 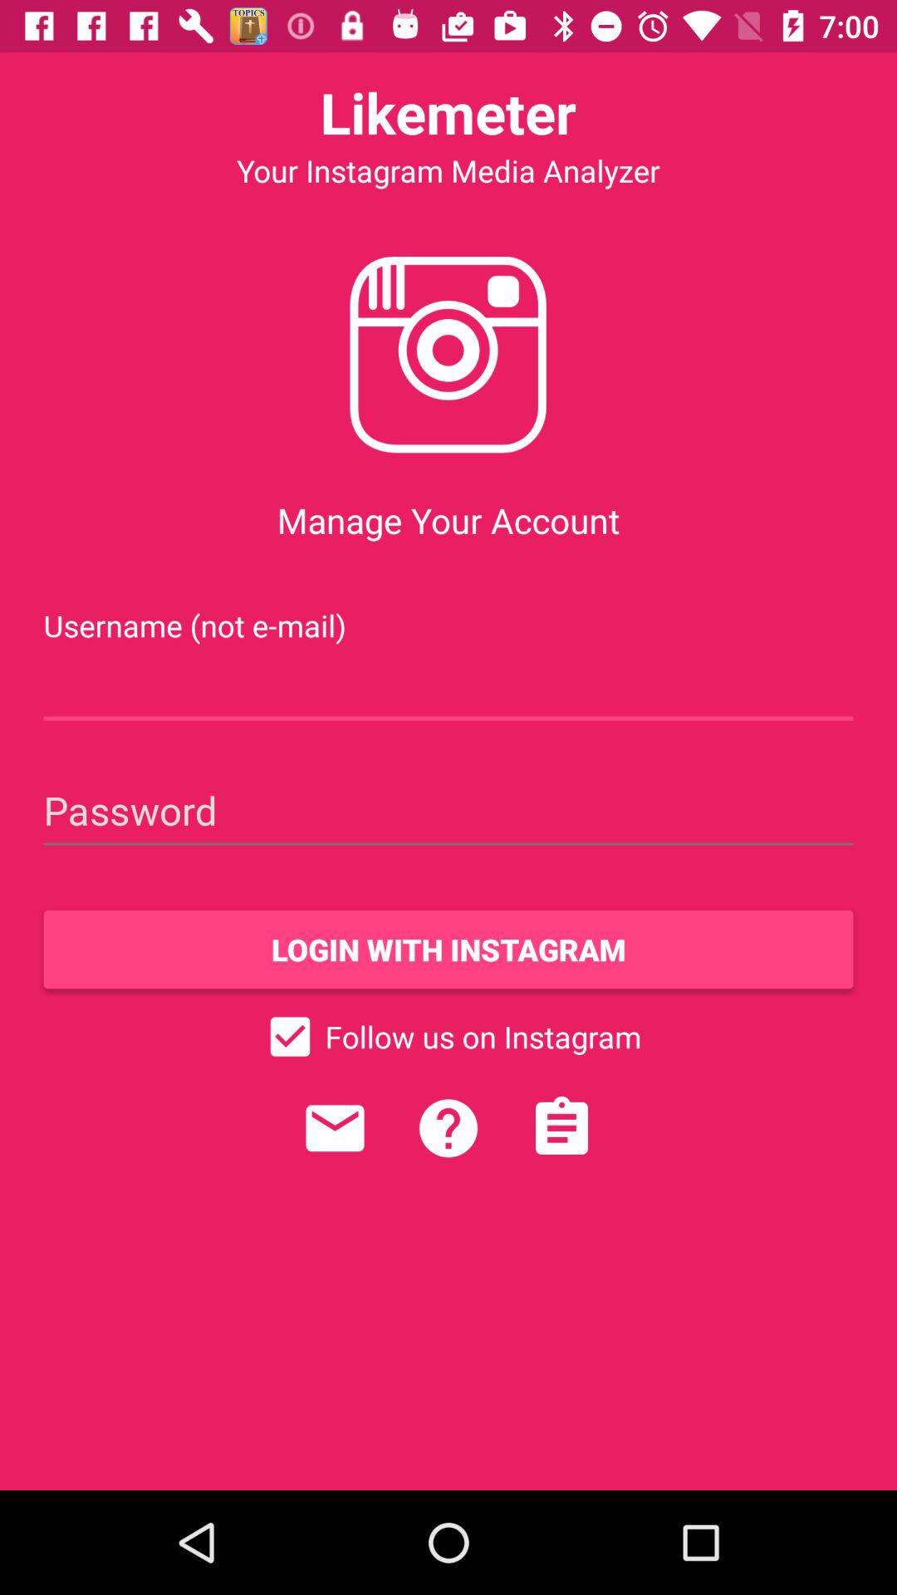 What do you see at coordinates (448, 1128) in the screenshot?
I see `help` at bounding box center [448, 1128].